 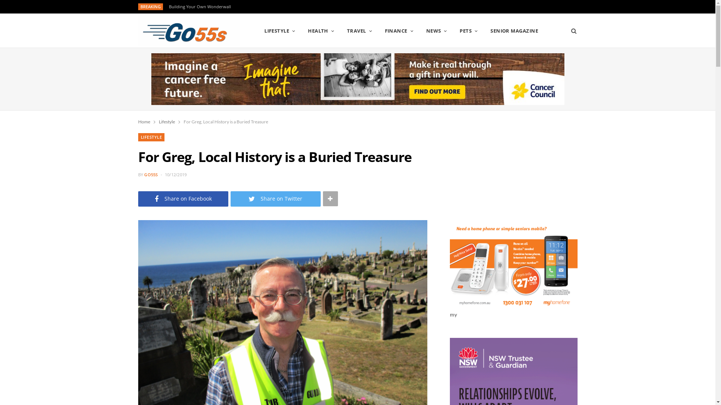 I want to click on PETS, so click(x=469, y=31).